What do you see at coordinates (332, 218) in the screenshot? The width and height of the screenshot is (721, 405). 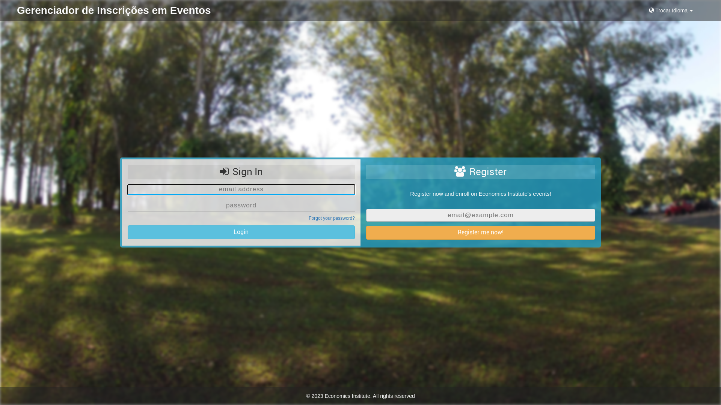 I see `Forgot your password?` at bounding box center [332, 218].